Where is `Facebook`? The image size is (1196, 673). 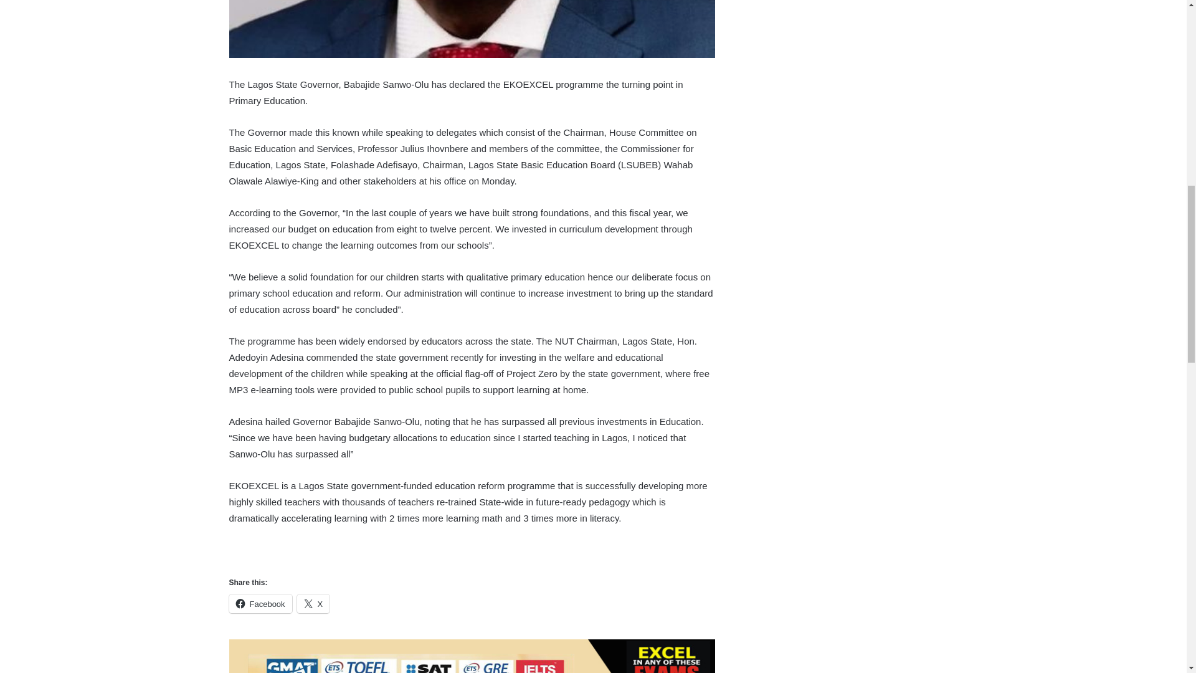 Facebook is located at coordinates (260, 603).